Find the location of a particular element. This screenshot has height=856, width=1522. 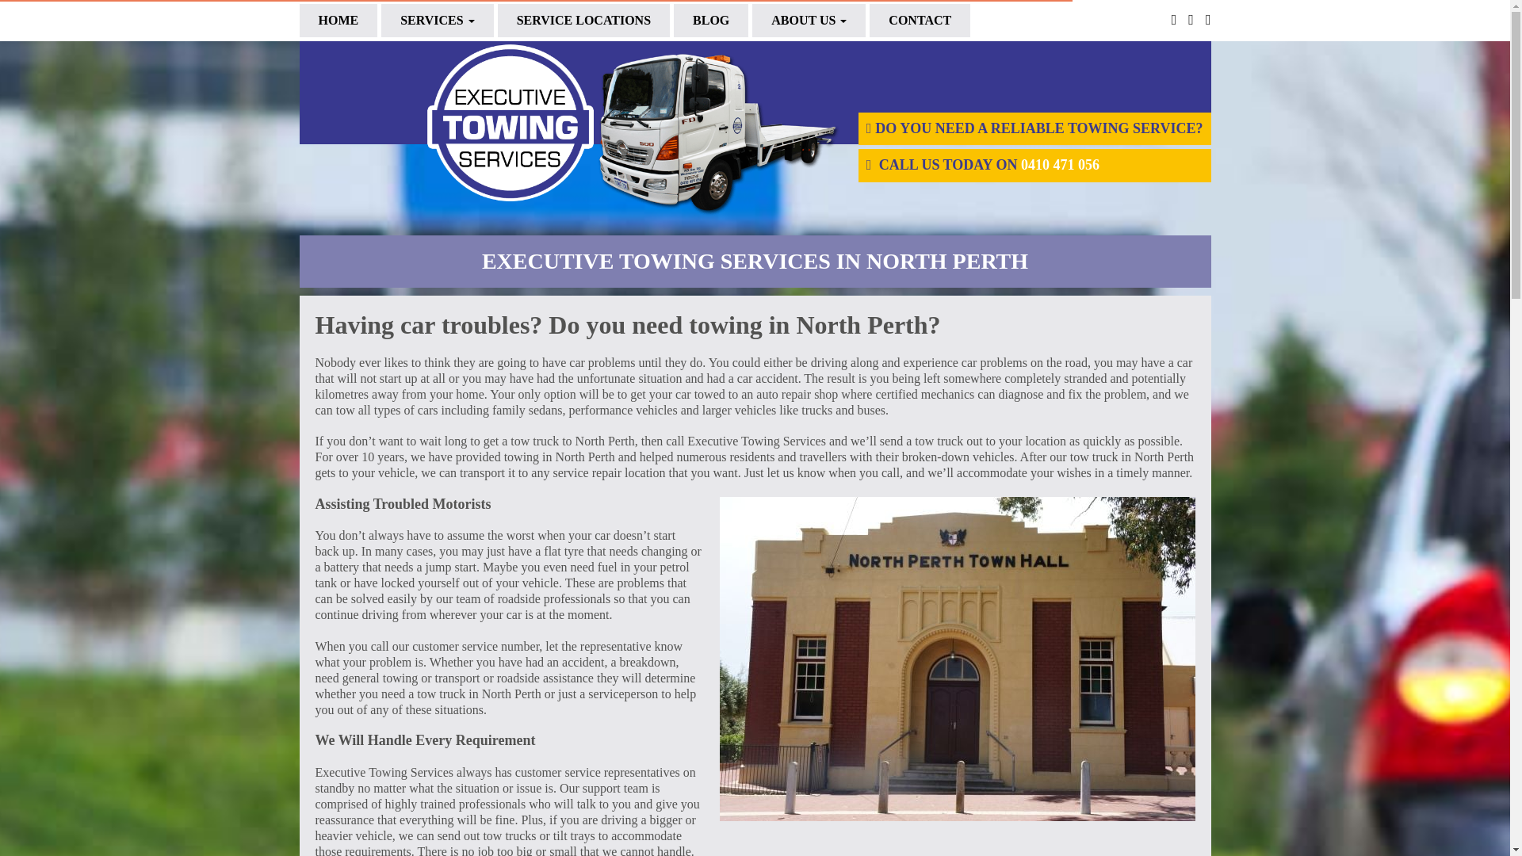

ABOUT US is located at coordinates (809, 21).